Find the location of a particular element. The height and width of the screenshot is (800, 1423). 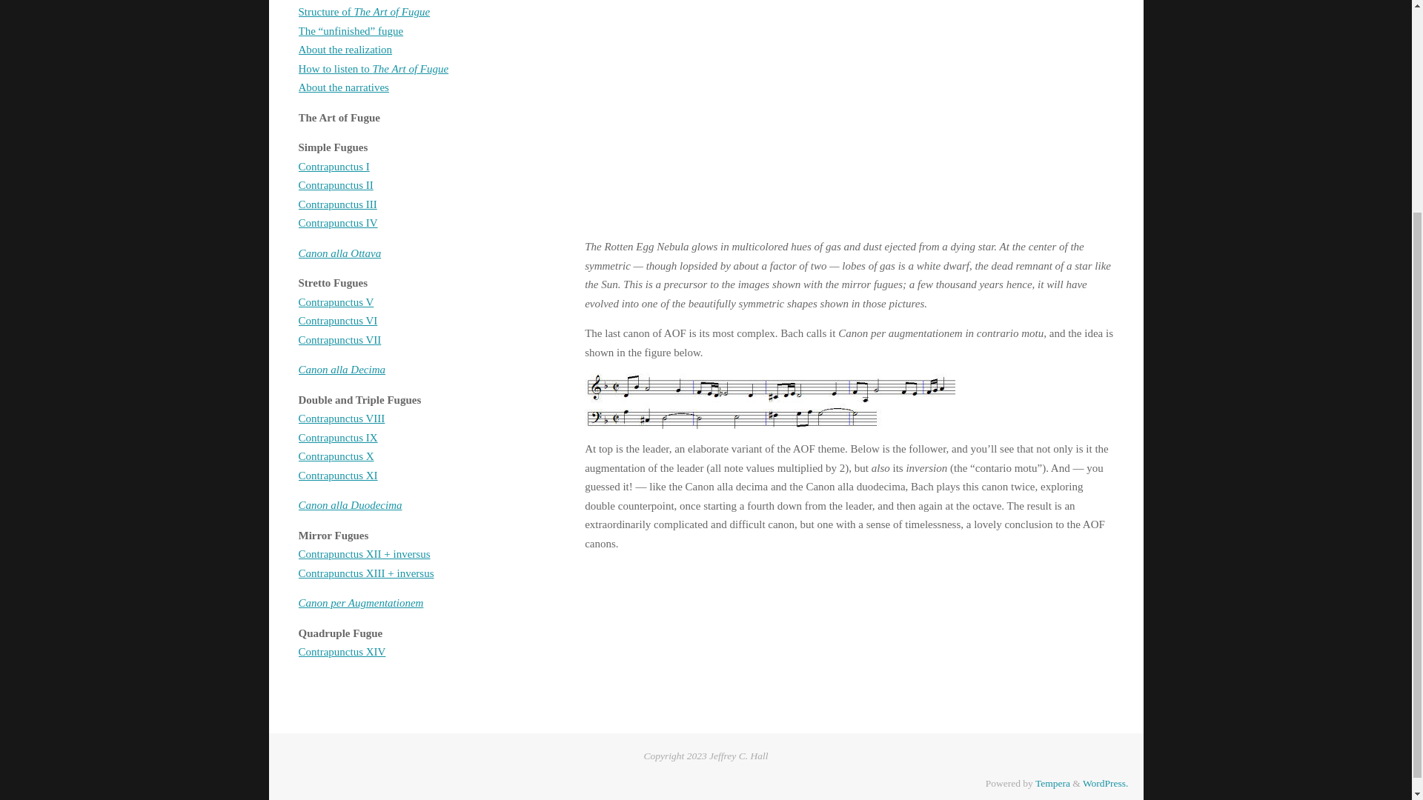

Tempera Theme by Cryout Creations is located at coordinates (1052, 782).